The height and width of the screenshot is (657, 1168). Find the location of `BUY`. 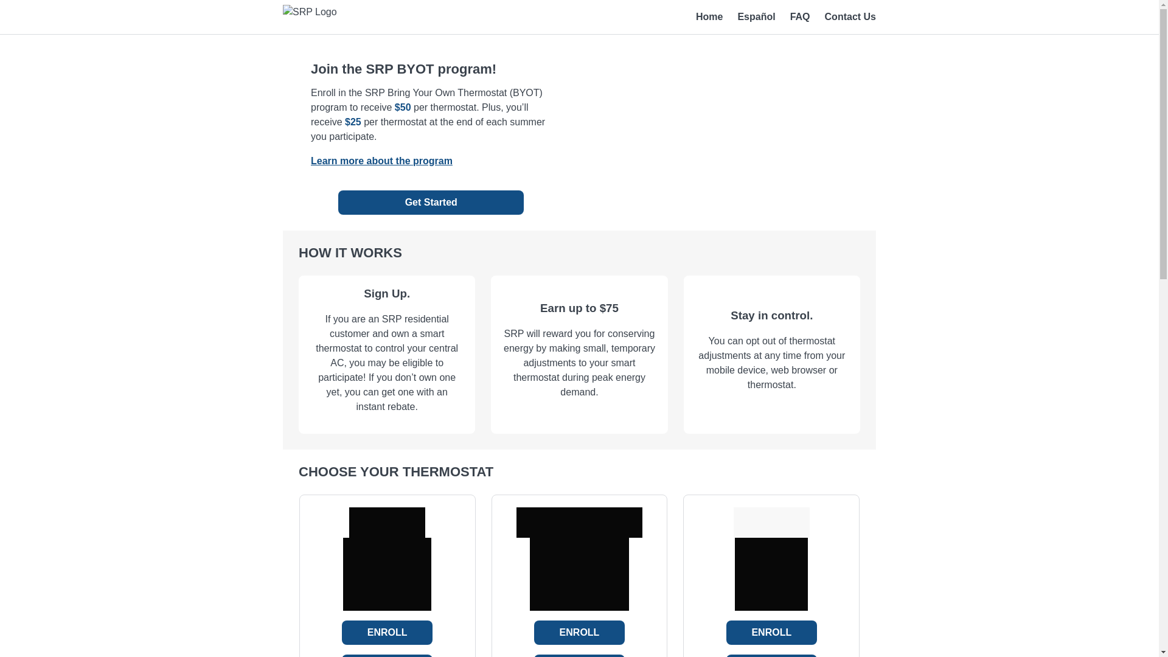

BUY is located at coordinates (579, 656).